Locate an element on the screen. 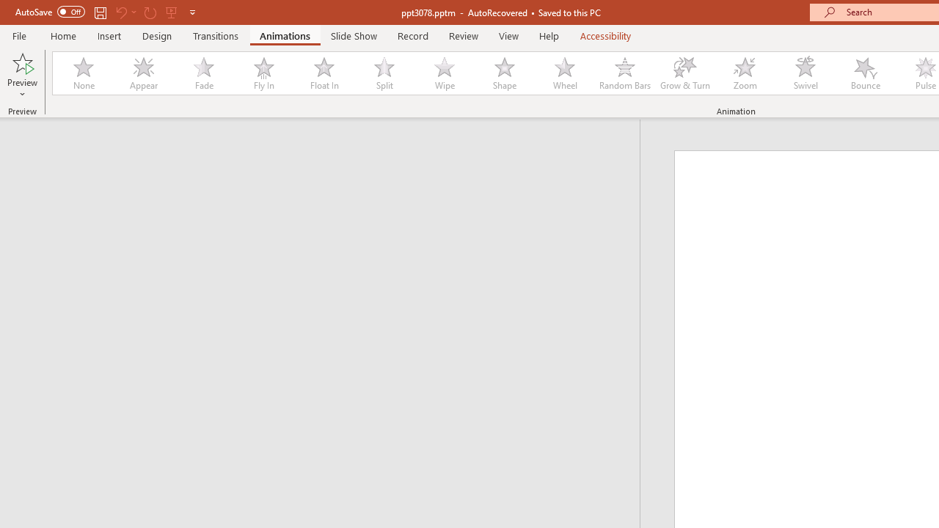 The image size is (939, 528). Grow & Turn is located at coordinates (685, 73).